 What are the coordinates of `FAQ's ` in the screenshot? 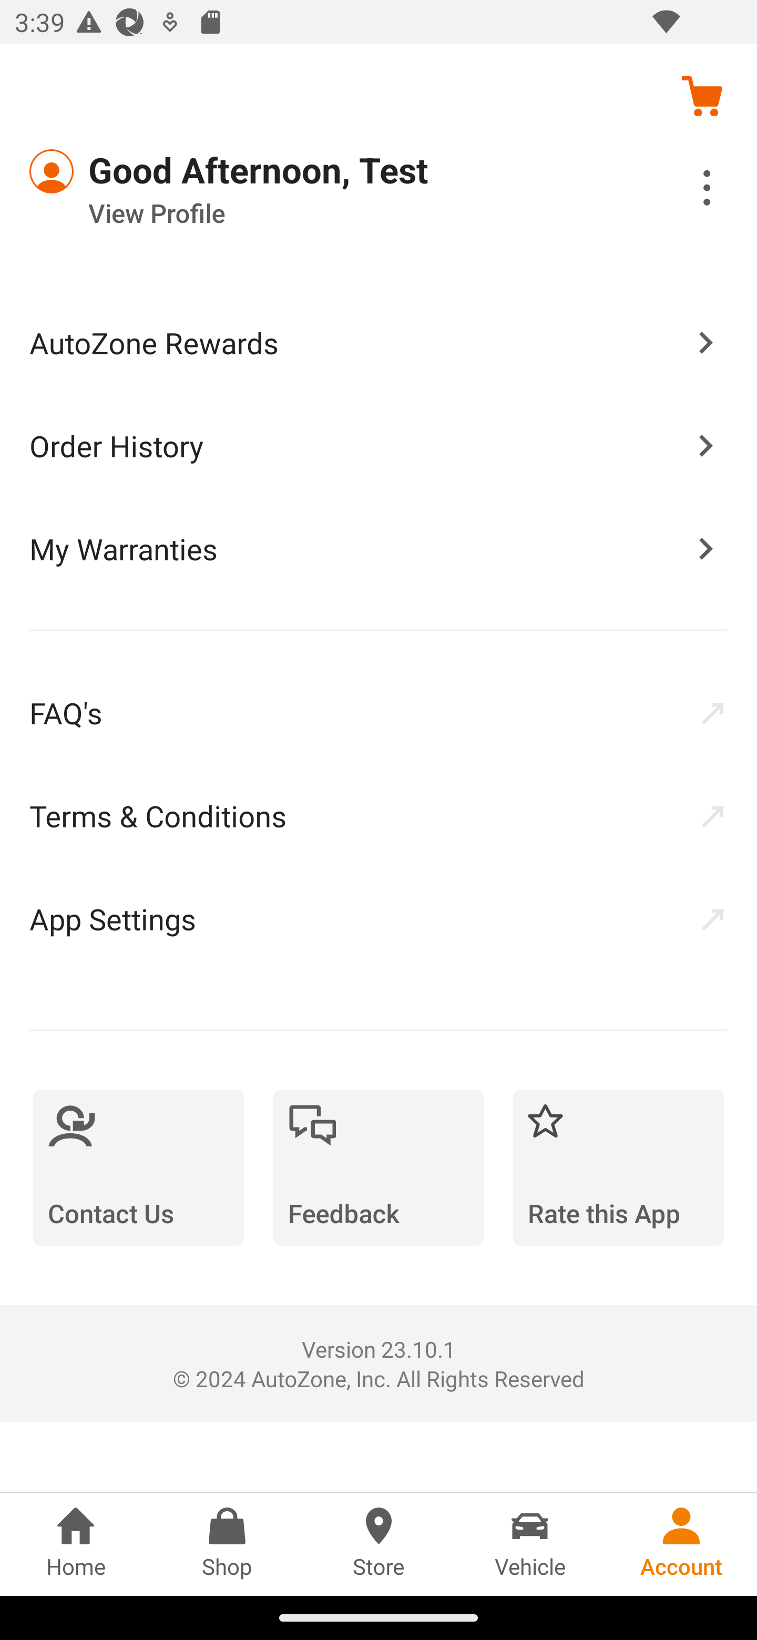 It's located at (378, 712).